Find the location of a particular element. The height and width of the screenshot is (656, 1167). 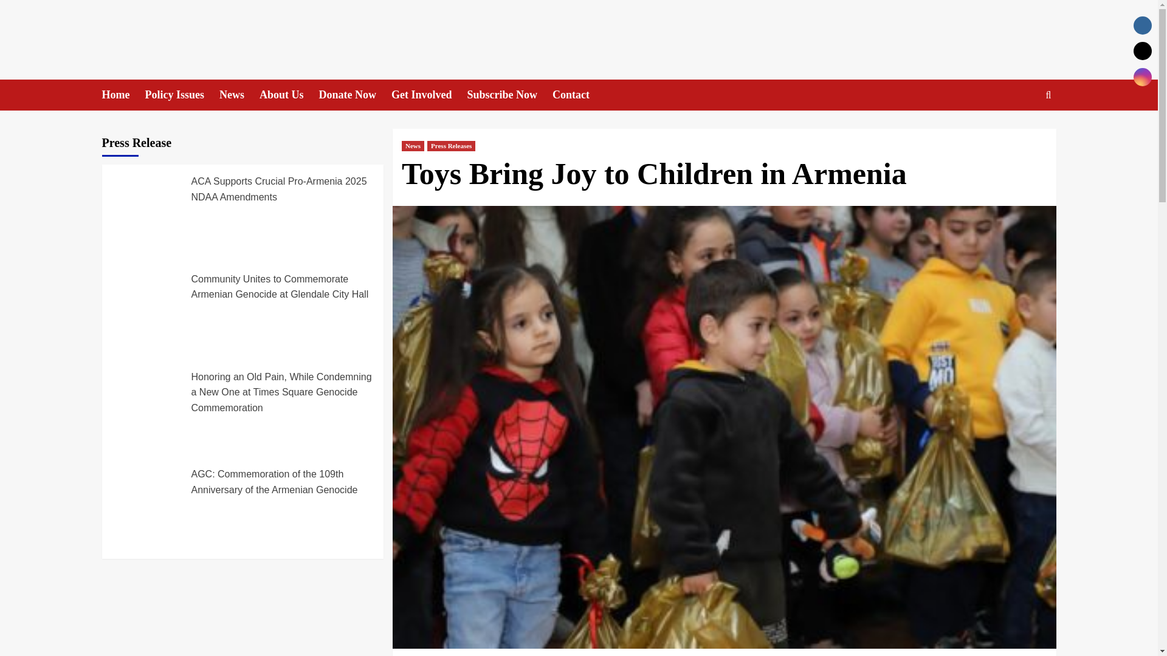

Contact is located at coordinates (578, 95).